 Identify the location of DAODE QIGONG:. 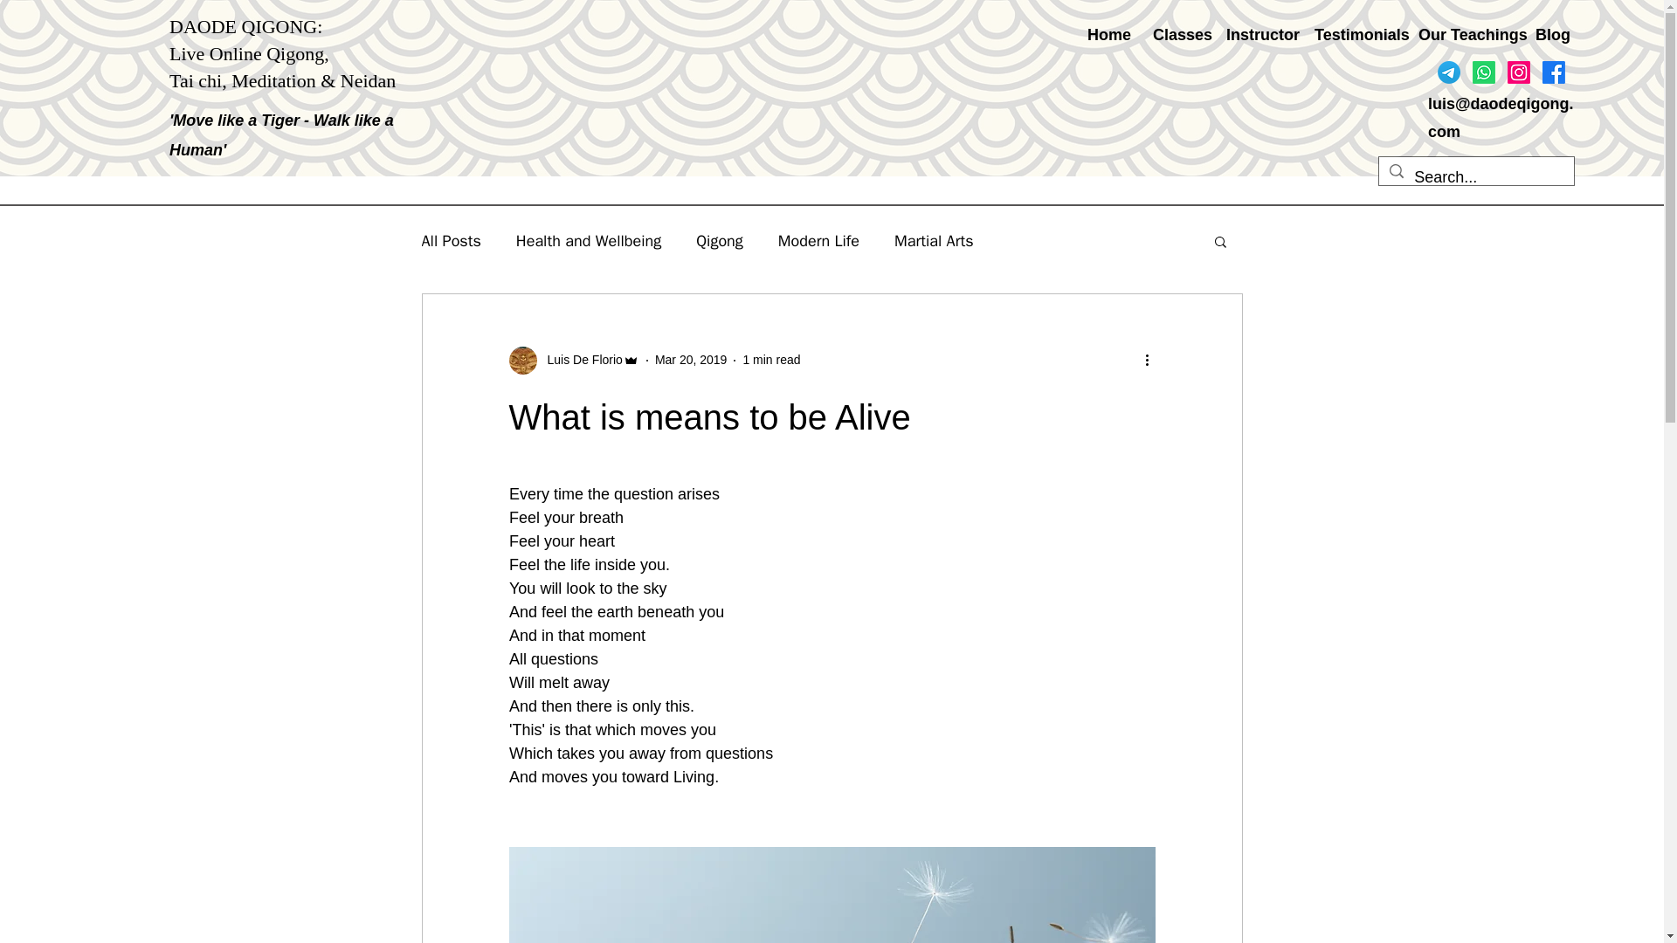
(245, 26).